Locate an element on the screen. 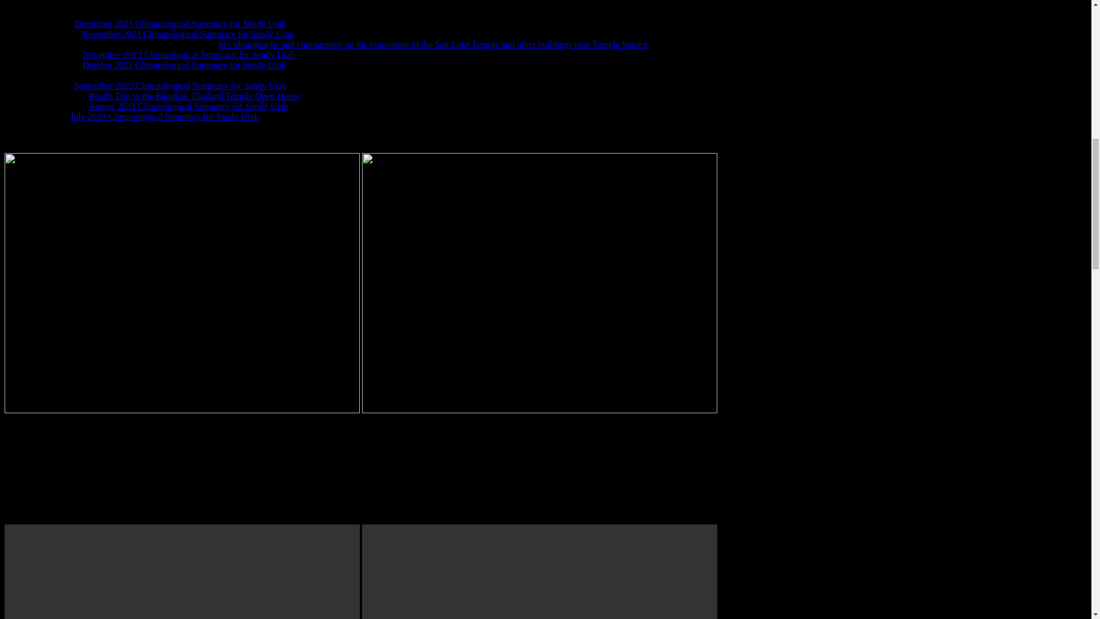 This screenshot has width=1100, height=619. October 2023 Climatological Summary for Sandy Utah is located at coordinates (184, 65).